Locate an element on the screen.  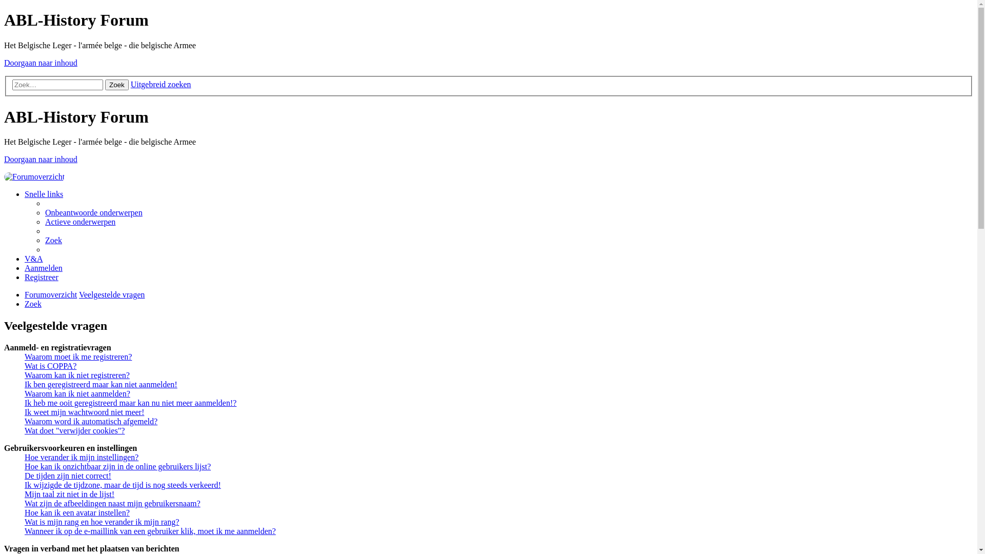
Hoe verander ik mijn instellingen? is located at coordinates (82, 457).